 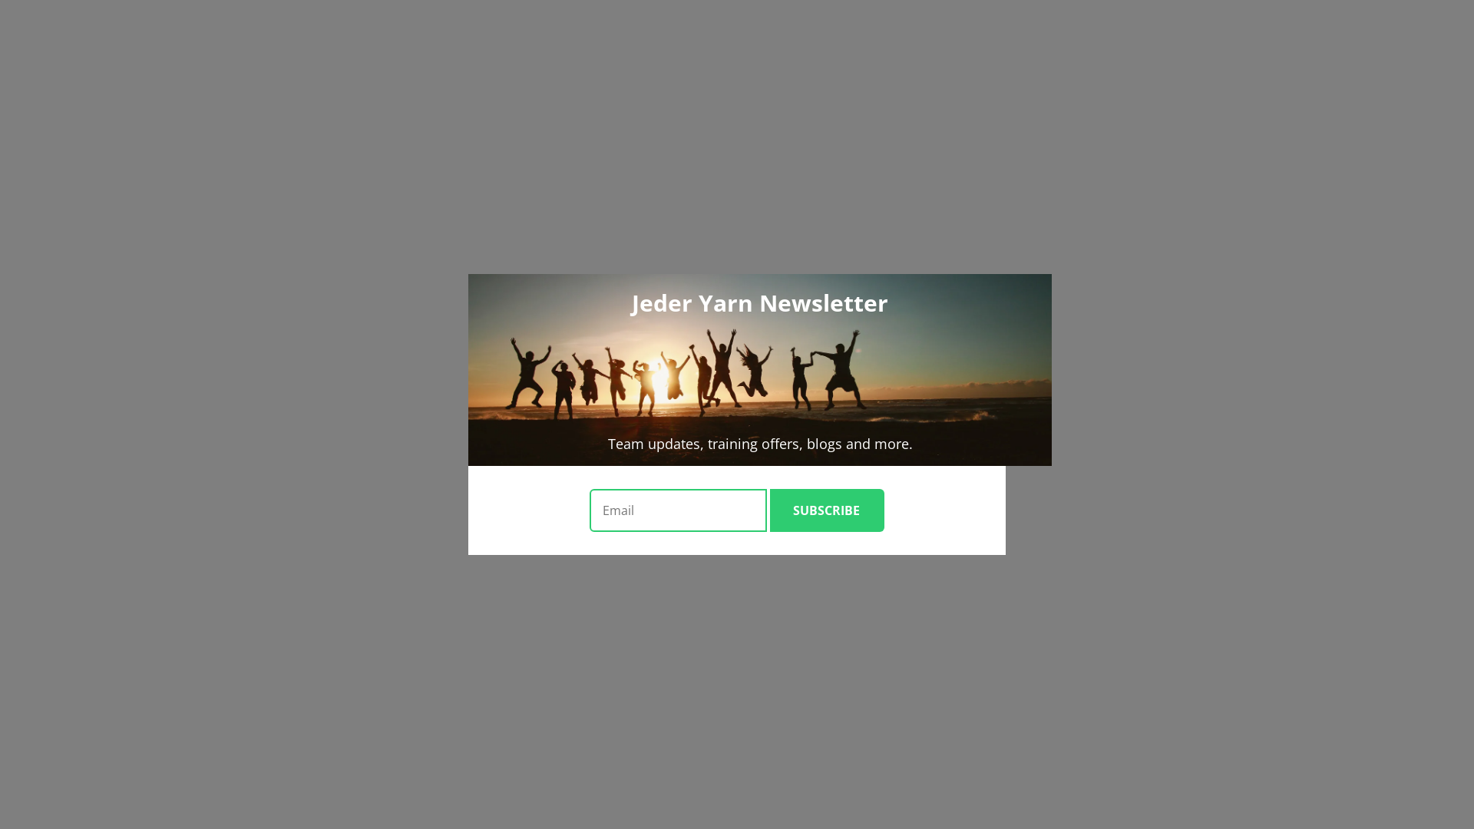 I want to click on Contact, so click(x=56, y=493).